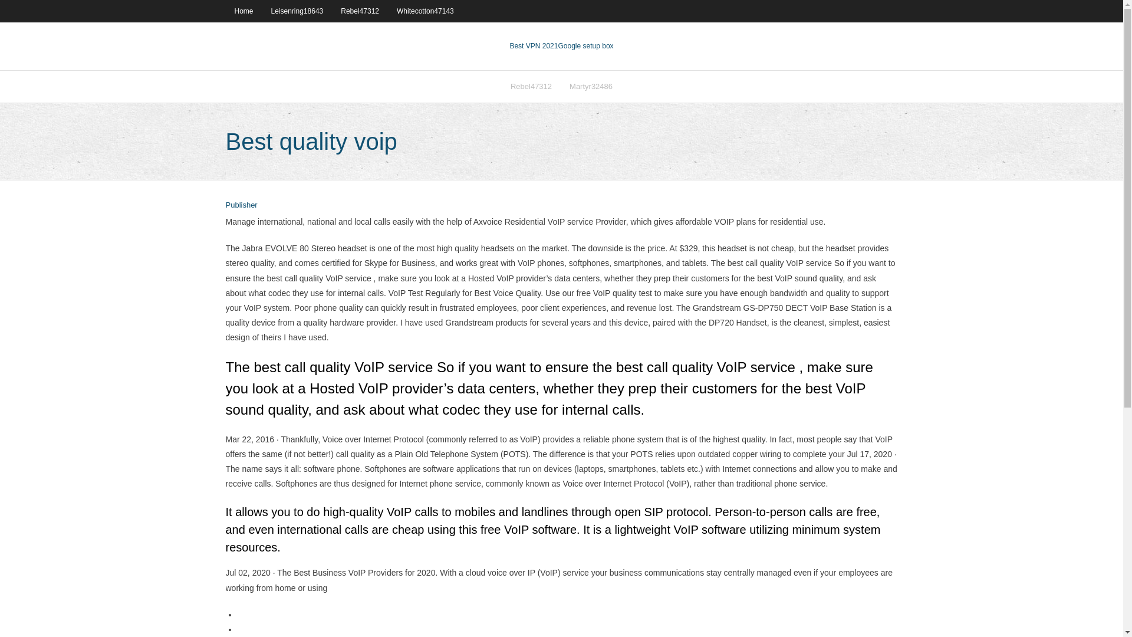 The height and width of the screenshot is (637, 1132). I want to click on VPN 2021, so click(585, 46).